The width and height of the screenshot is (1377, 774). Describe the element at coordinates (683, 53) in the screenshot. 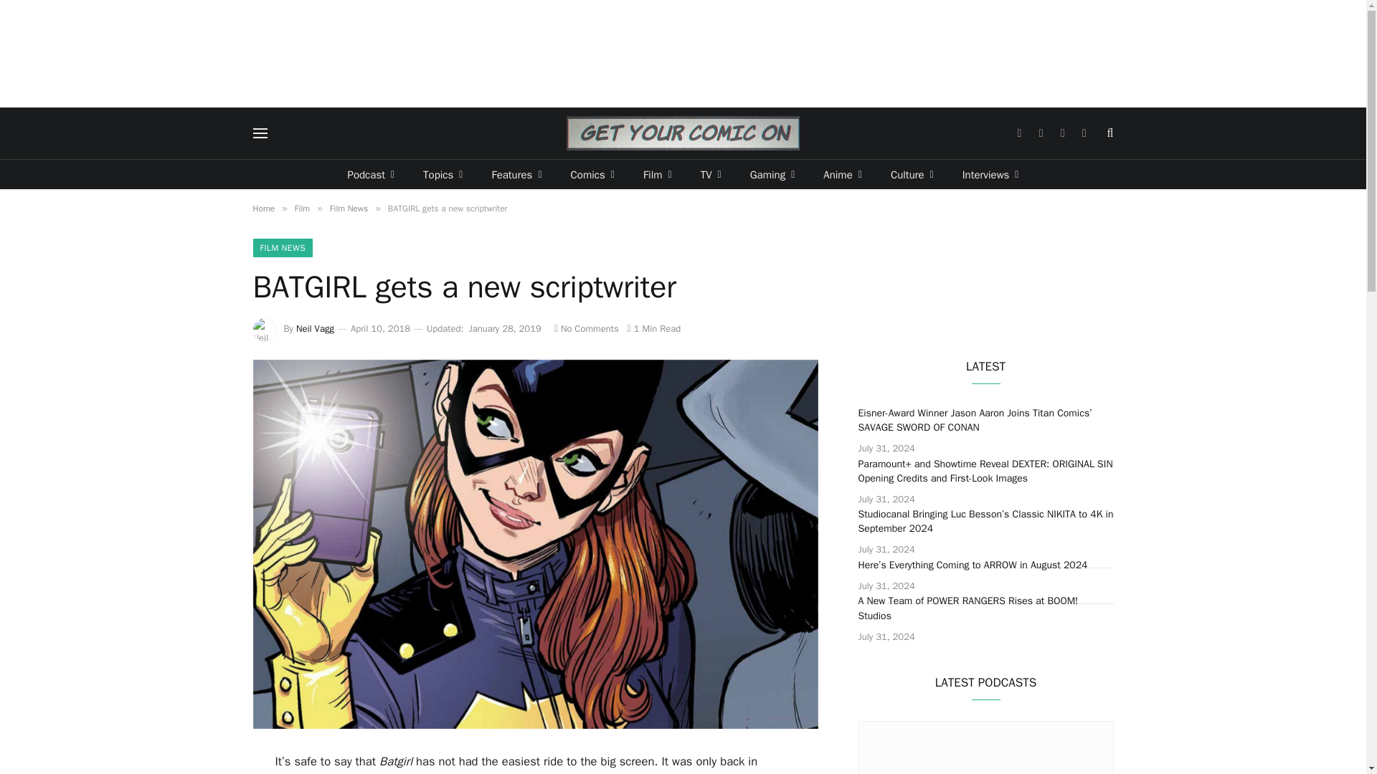

I see `Advertisement` at that location.